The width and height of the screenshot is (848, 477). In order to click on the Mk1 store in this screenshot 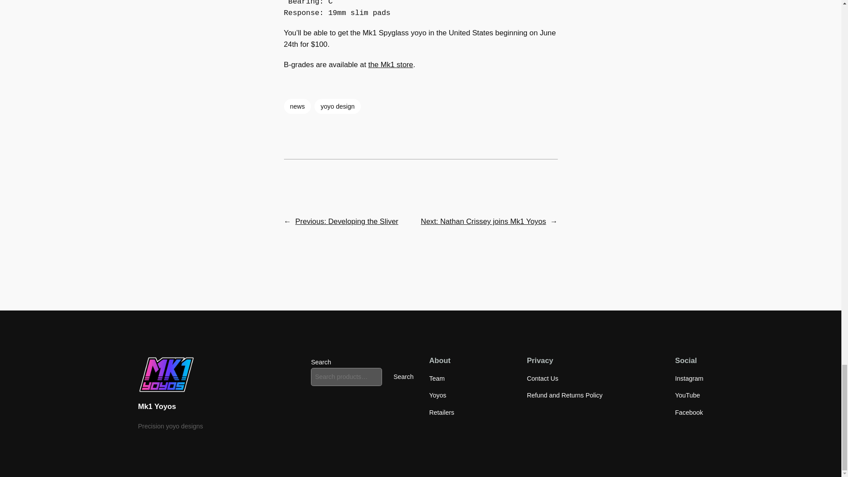, I will do `click(390, 64)`.